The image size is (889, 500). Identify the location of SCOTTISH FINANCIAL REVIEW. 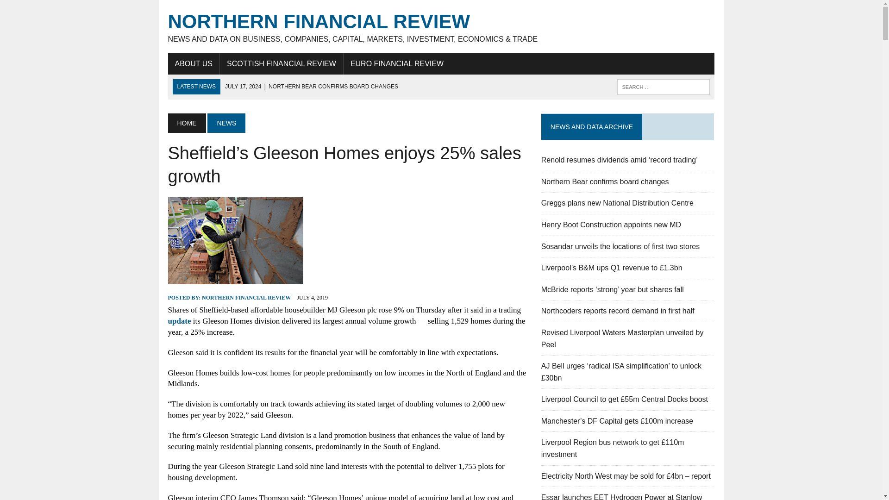
(282, 63).